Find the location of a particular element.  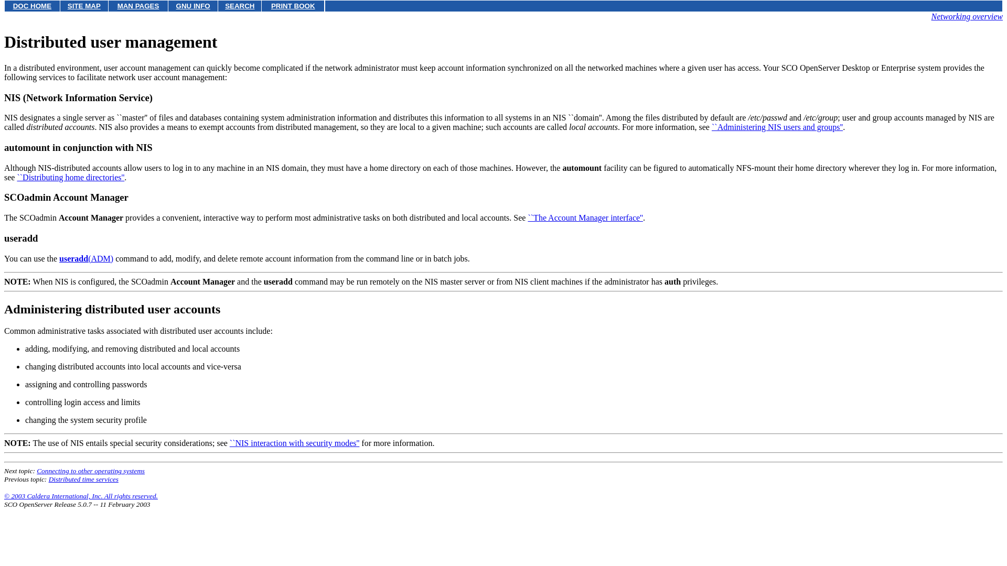

PRINT BOOK is located at coordinates (293, 6).